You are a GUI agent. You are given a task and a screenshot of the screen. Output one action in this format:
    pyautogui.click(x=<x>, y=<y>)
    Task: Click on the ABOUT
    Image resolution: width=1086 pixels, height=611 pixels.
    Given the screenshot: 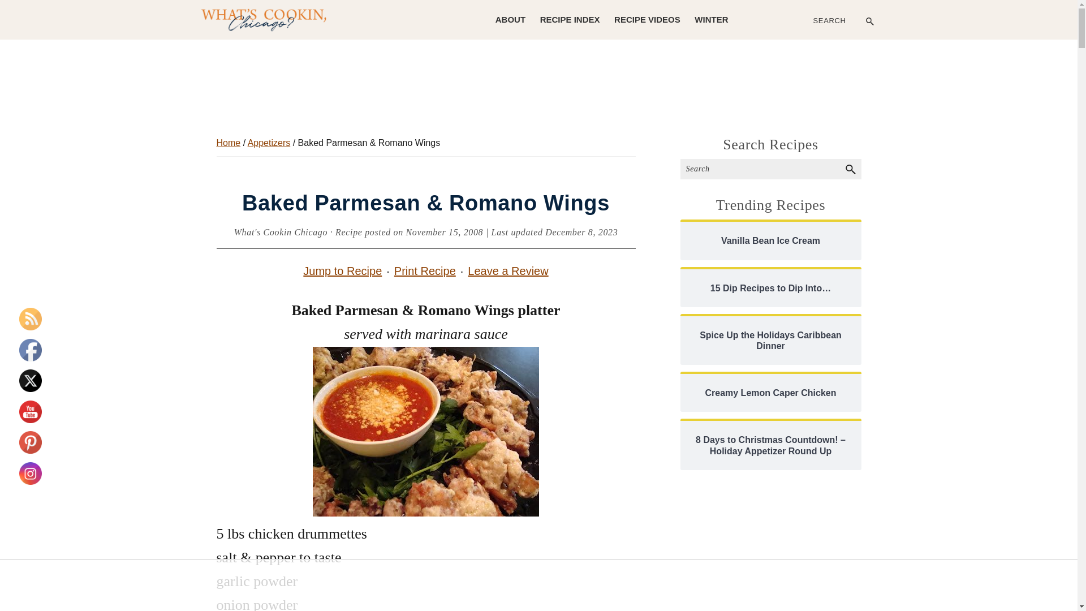 What is the action you would take?
    pyautogui.click(x=510, y=19)
    